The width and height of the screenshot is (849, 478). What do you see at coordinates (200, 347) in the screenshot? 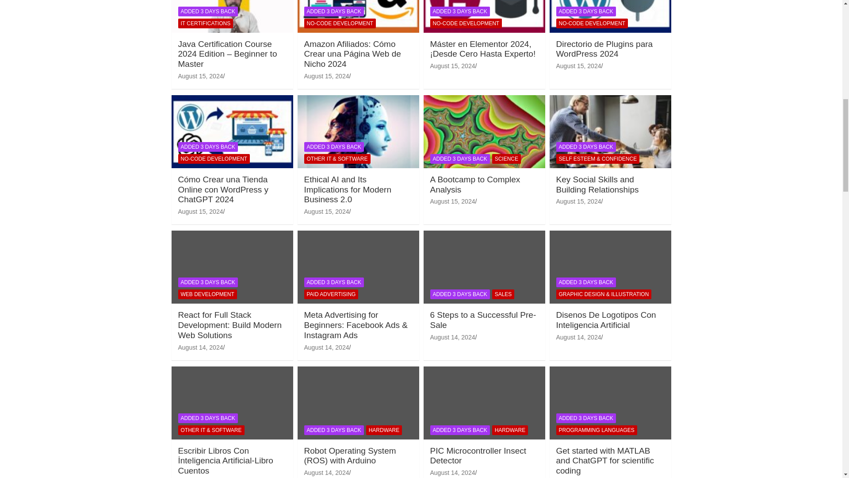
I see `React for Full Stack Development: Build Modern Web Solutions` at bounding box center [200, 347].